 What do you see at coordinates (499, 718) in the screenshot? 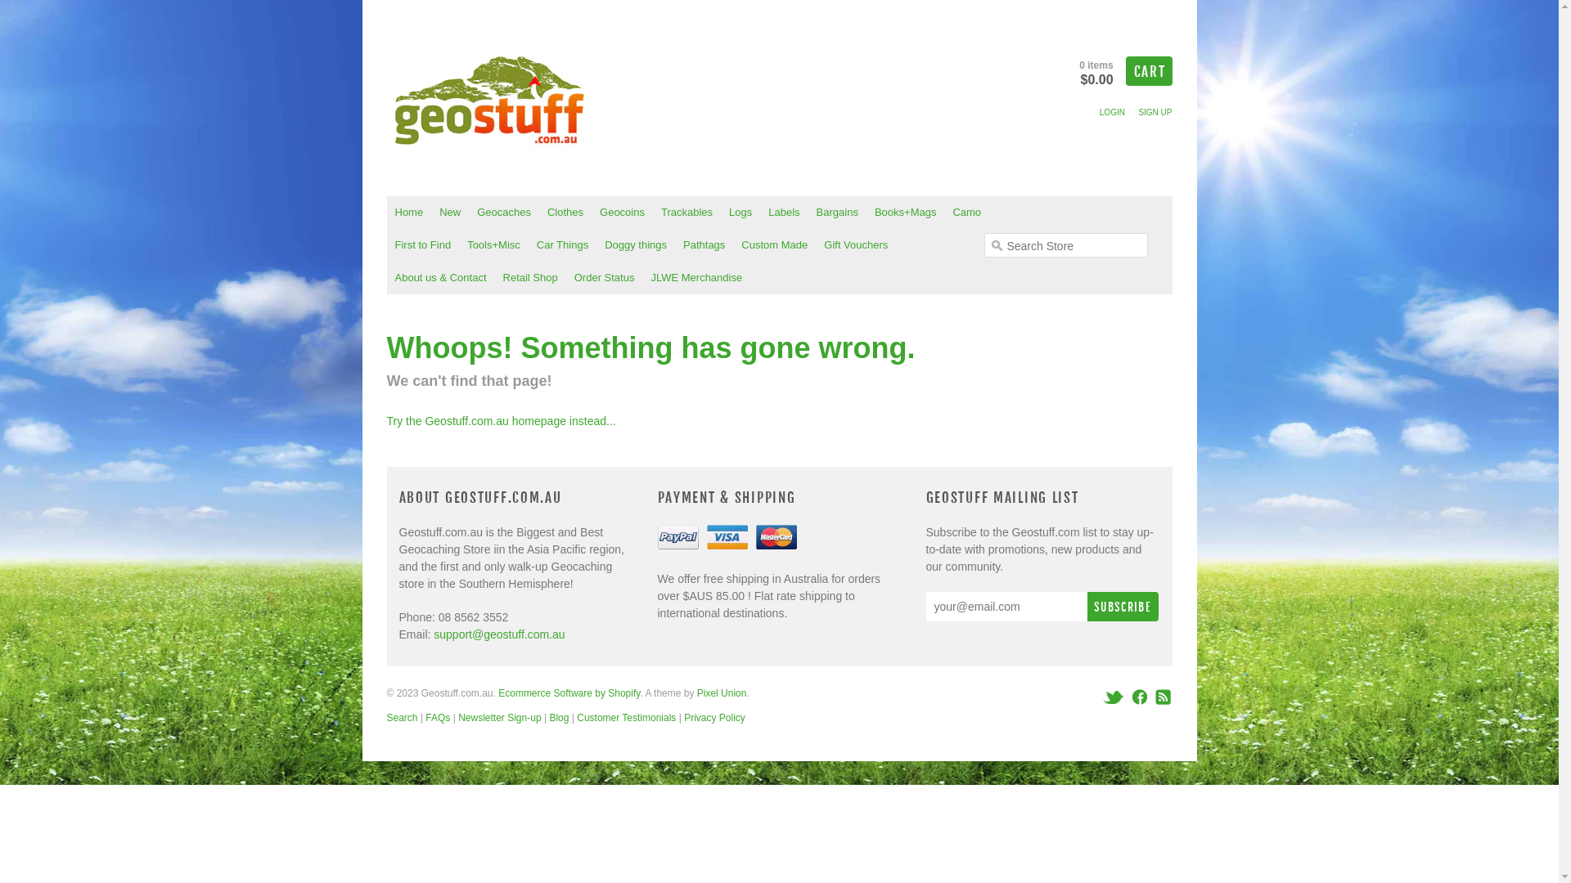
I see `Newsletter Sign-up` at bounding box center [499, 718].